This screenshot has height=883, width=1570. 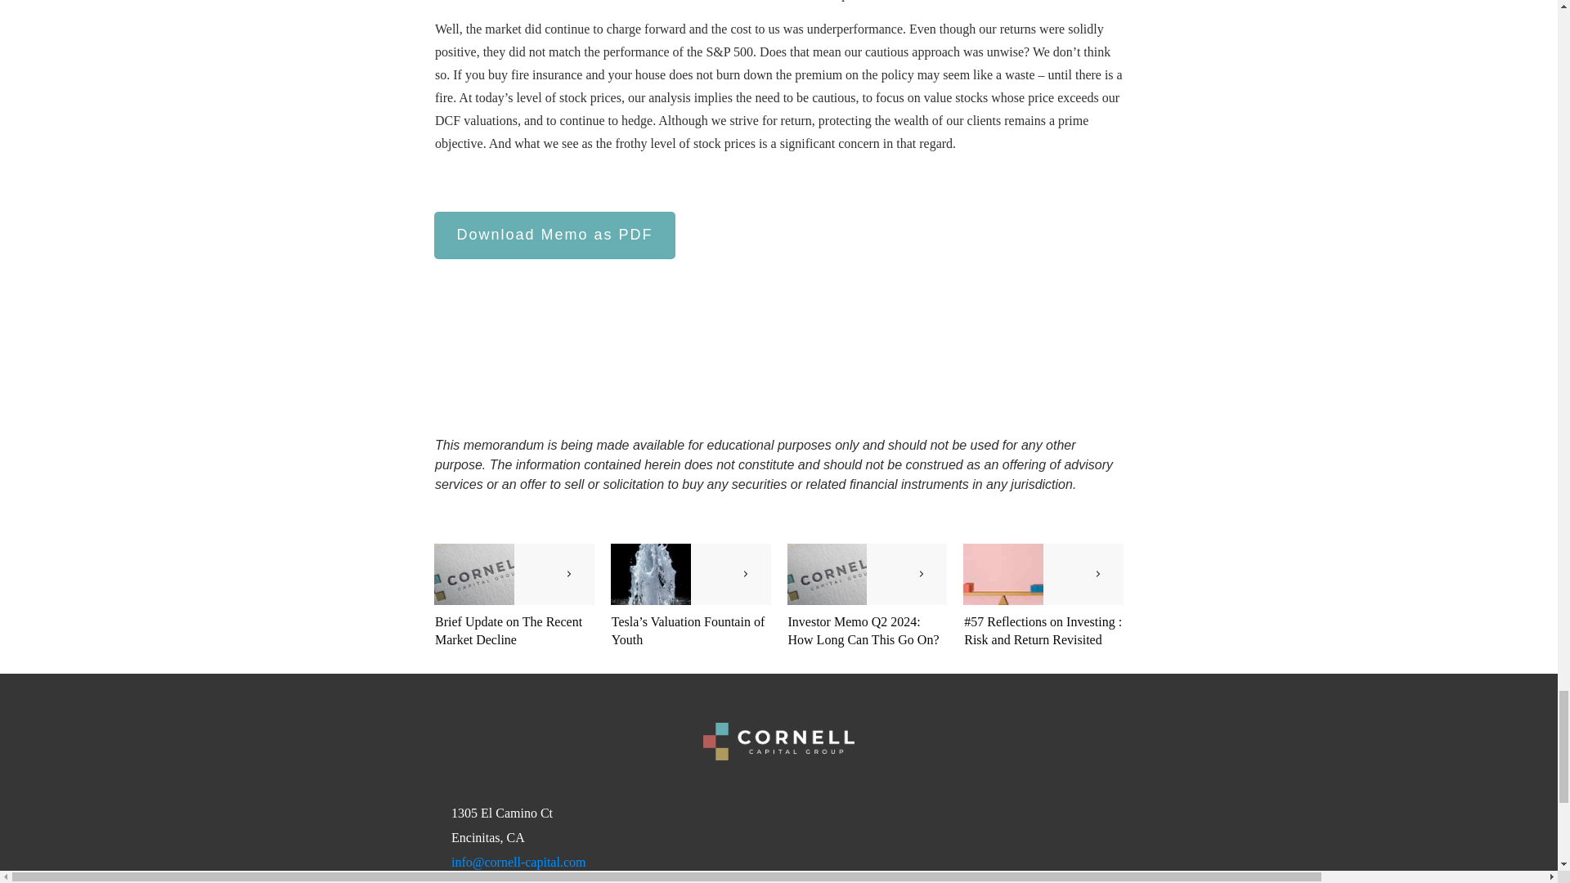 What do you see at coordinates (509, 630) in the screenshot?
I see `Brief Update on The Recent Market Decline` at bounding box center [509, 630].